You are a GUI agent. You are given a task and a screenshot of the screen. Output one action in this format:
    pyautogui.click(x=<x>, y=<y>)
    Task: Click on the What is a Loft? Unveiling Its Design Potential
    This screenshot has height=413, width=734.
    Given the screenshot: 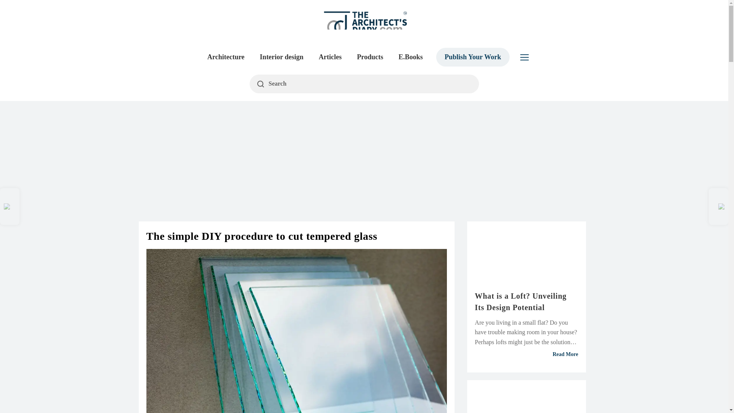 What is the action you would take?
    pyautogui.click(x=526, y=301)
    